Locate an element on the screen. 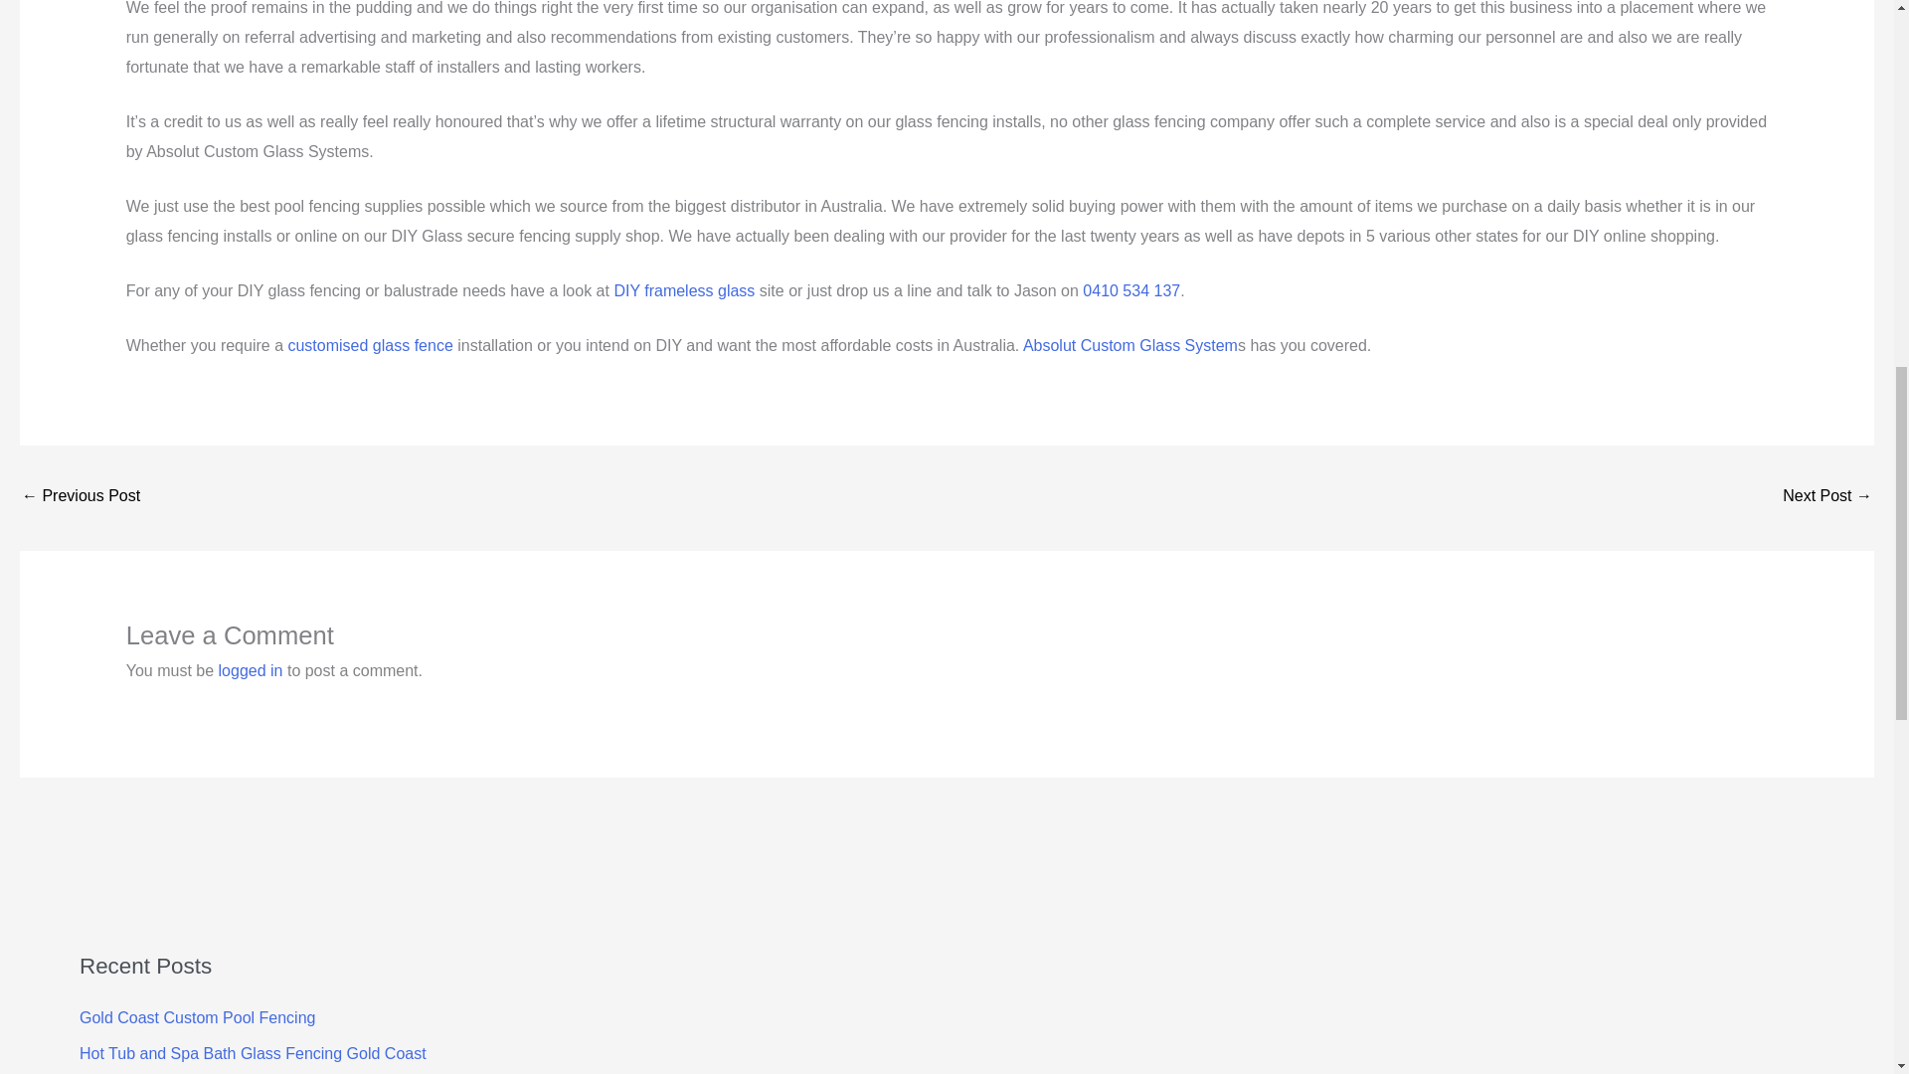  A few lessons about Public Swimming Pool Safety is located at coordinates (80, 497).